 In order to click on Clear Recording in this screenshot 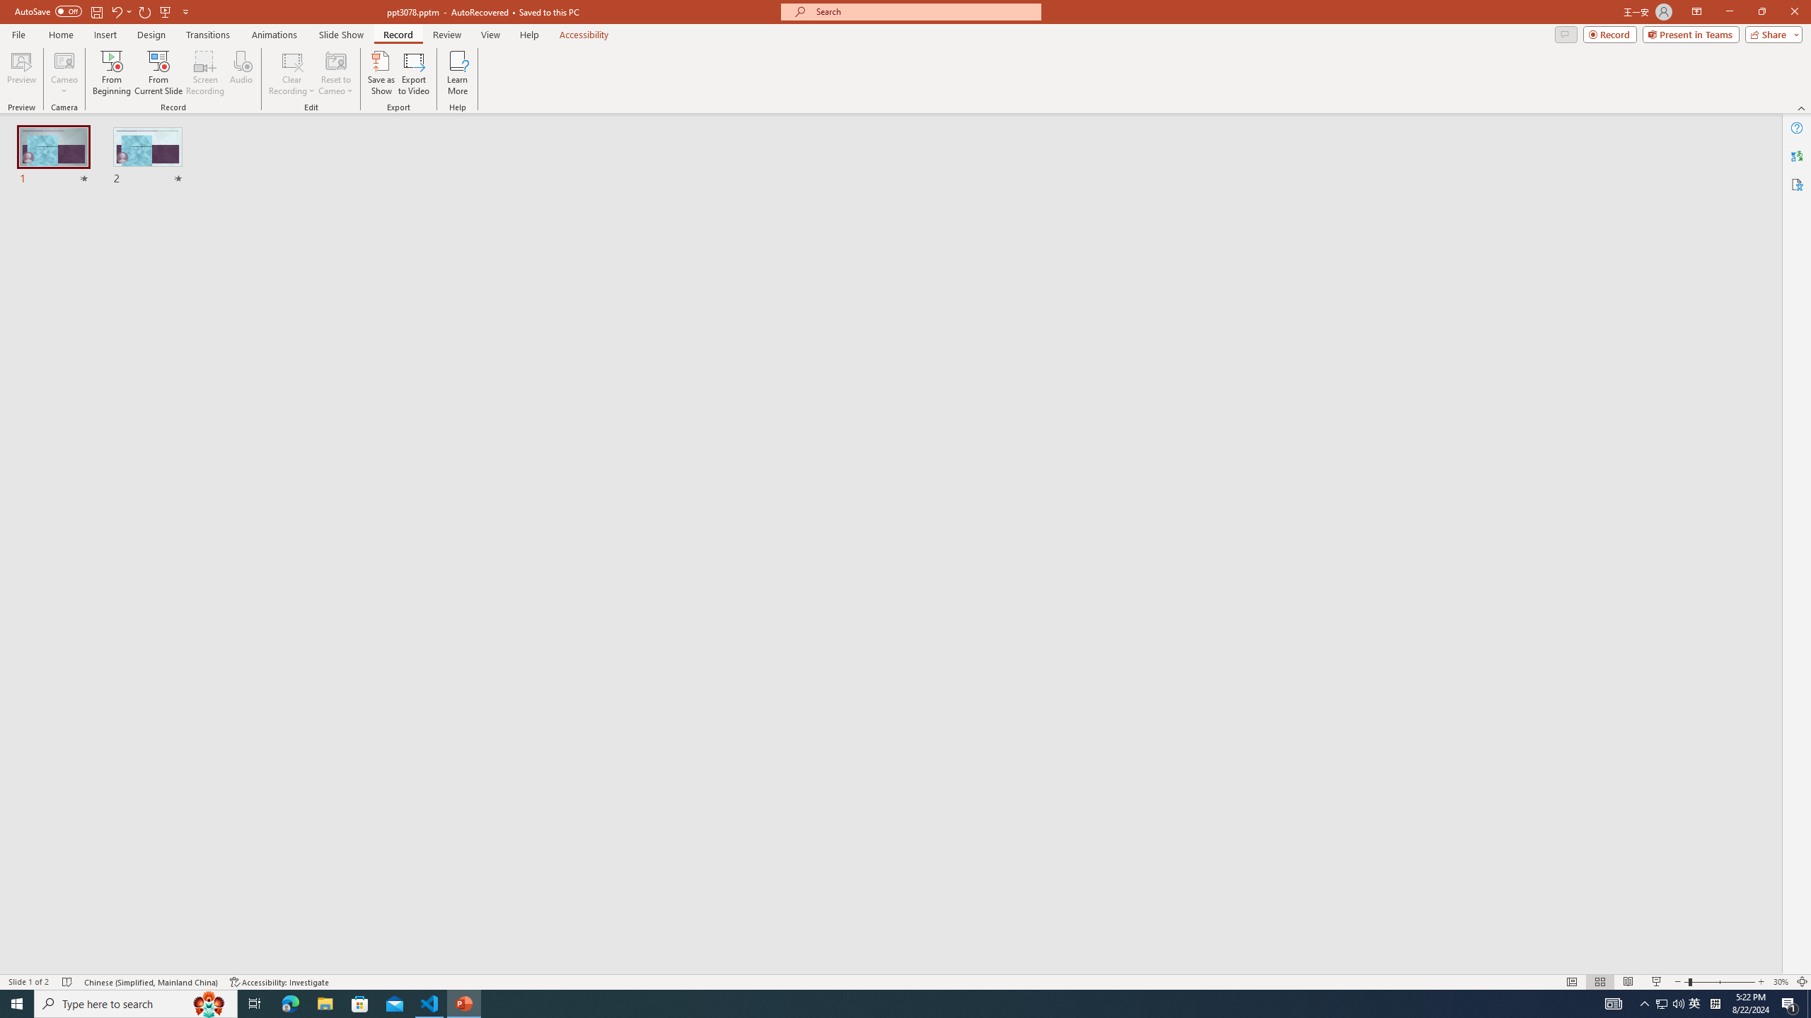, I will do `click(292, 73)`.